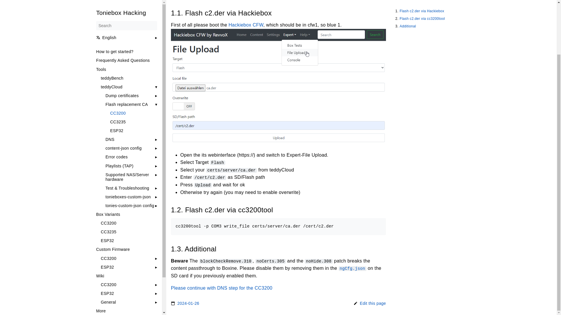 Image resolution: width=561 pixels, height=315 pixels. Describe the element at coordinates (129, 16) in the screenshot. I see `teddyBench` at that location.